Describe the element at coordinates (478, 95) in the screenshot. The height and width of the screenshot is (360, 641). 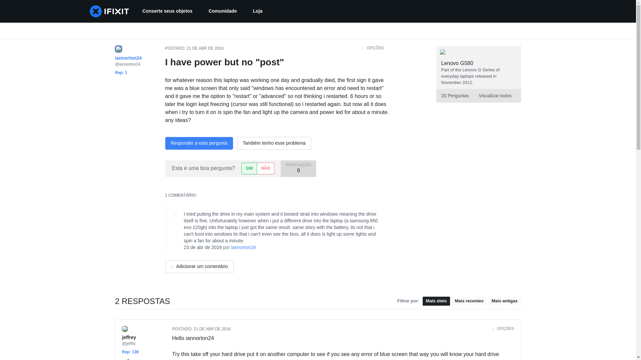
I see `2` at that location.